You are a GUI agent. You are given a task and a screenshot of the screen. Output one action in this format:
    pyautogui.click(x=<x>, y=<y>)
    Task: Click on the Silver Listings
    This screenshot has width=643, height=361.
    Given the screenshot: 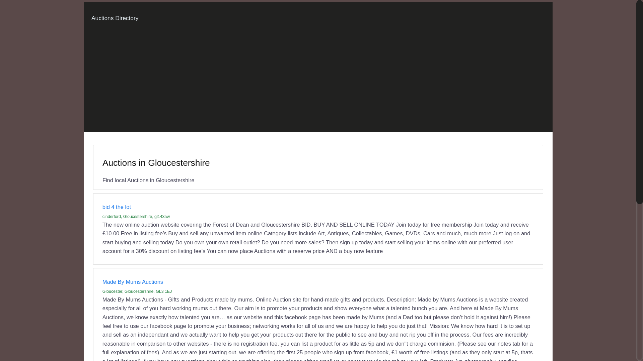 What is the action you would take?
    pyautogui.click(x=133, y=326)
    